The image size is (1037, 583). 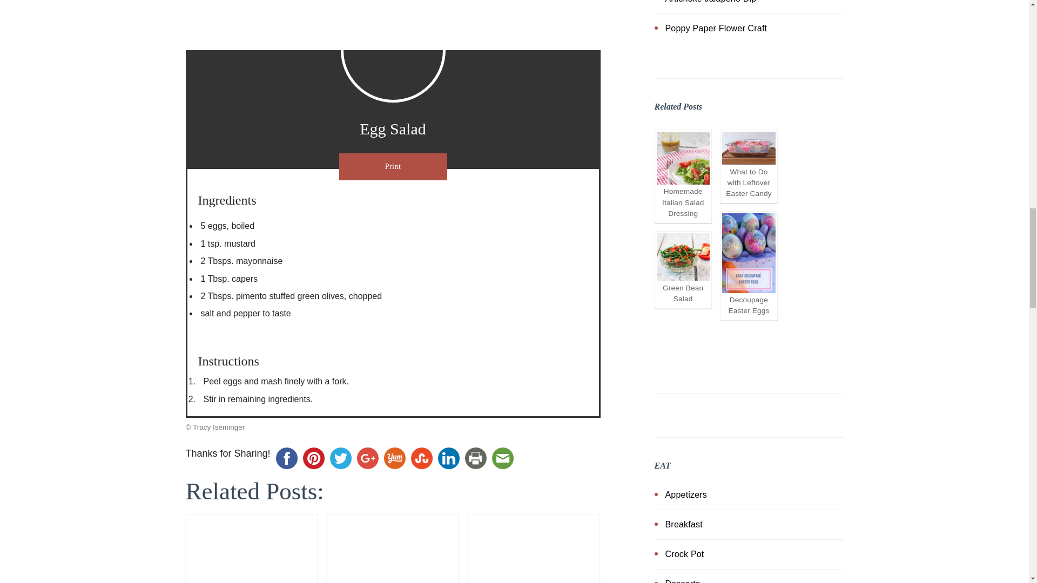 What do you see at coordinates (287, 458) in the screenshot?
I see `Facebook` at bounding box center [287, 458].